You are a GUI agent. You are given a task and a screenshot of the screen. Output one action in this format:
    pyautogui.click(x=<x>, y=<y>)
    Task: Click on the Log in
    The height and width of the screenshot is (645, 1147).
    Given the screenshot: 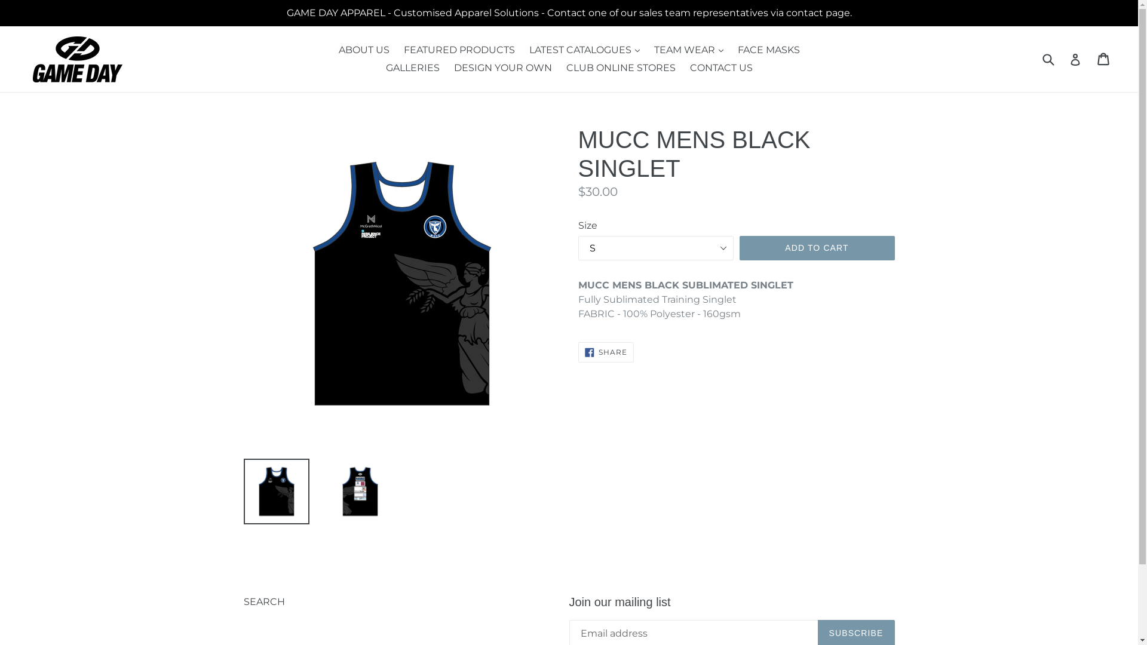 What is the action you would take?
    pyautogui.click(x=1075, y=59)
    